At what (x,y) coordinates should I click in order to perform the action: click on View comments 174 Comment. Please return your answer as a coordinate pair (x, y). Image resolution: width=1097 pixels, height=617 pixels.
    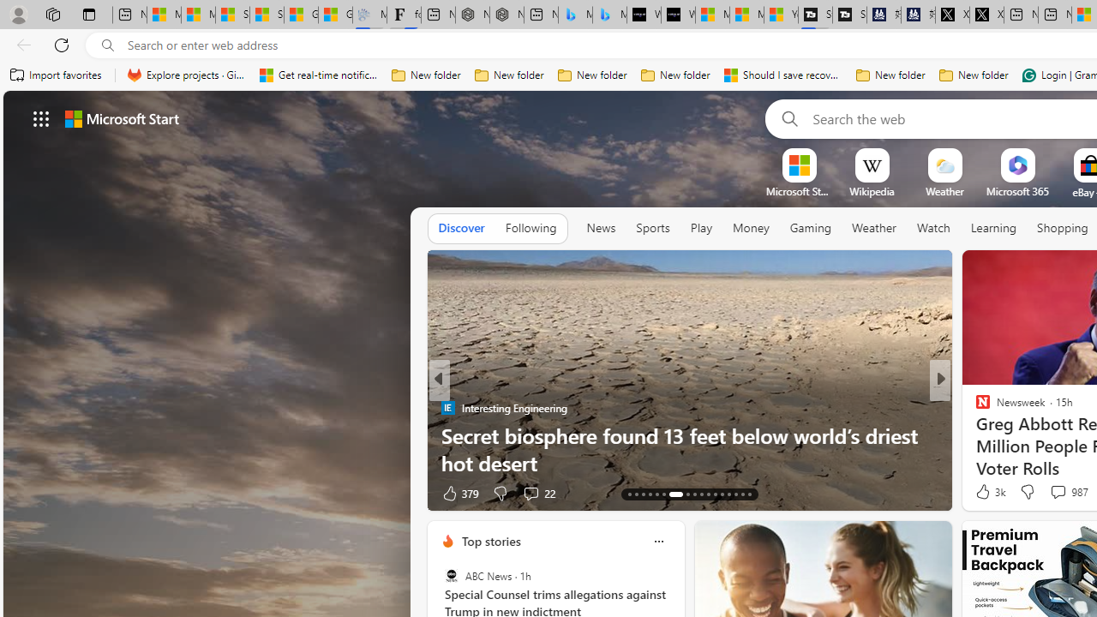
    Looking at the image, I should click on (1070, 492).